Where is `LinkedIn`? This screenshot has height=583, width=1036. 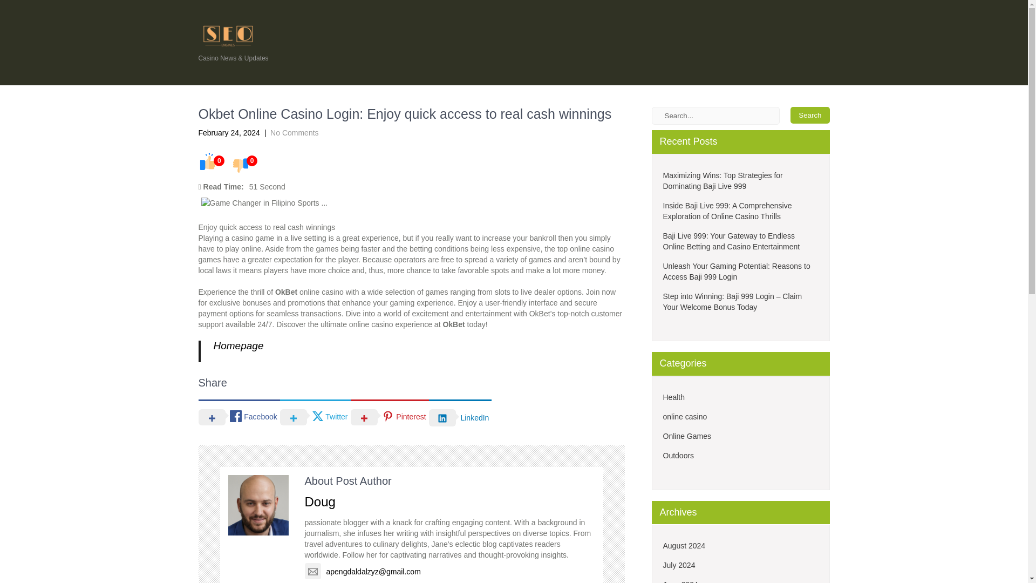
LinkedIn is located at coordinates (460, 416).